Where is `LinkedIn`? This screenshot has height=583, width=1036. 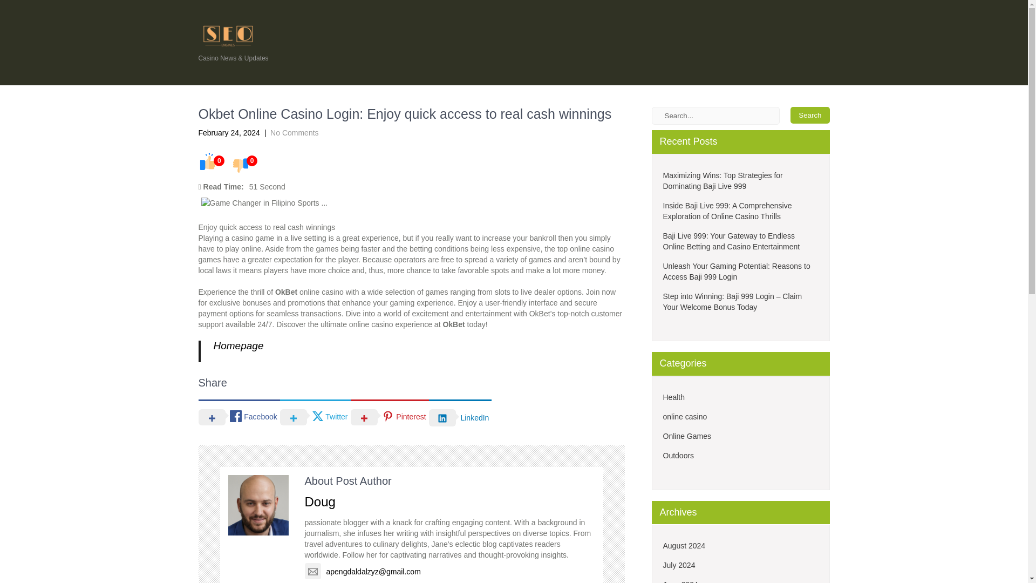
LinkedIn is located at coordinates (460, 416).